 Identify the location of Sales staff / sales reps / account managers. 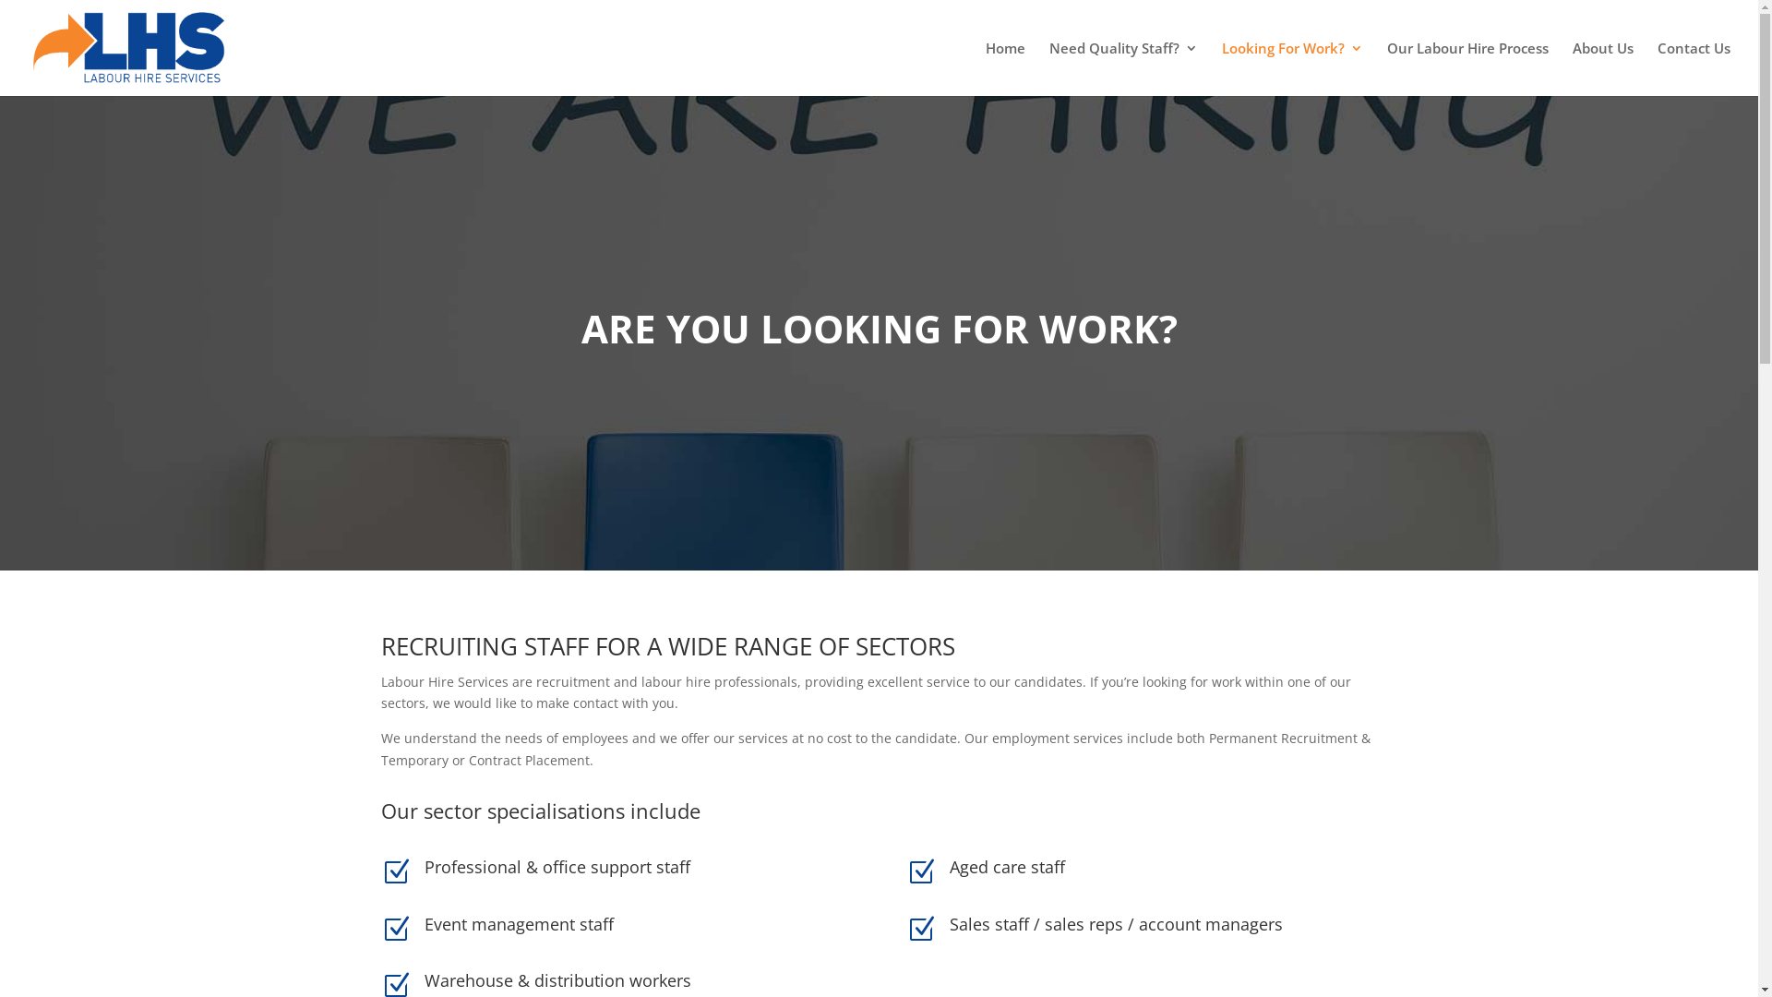
(1117, 924).